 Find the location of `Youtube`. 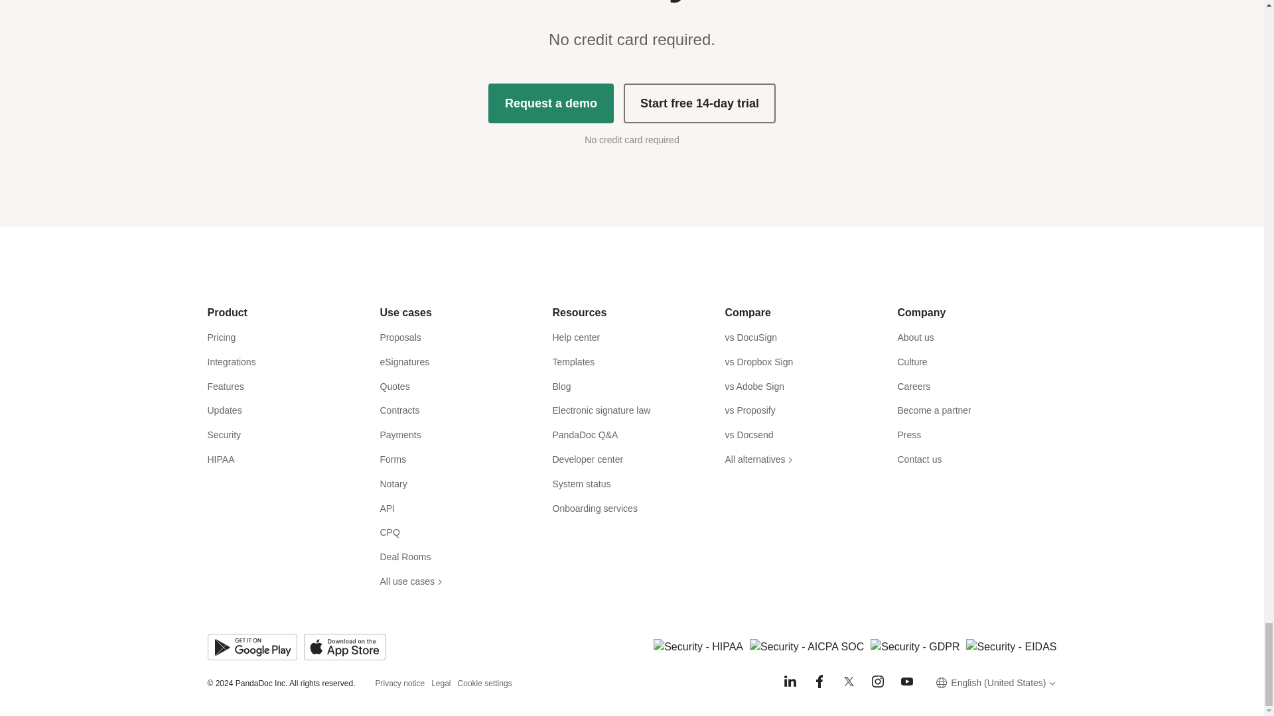

Youtube is located at coordinates (906, 682).